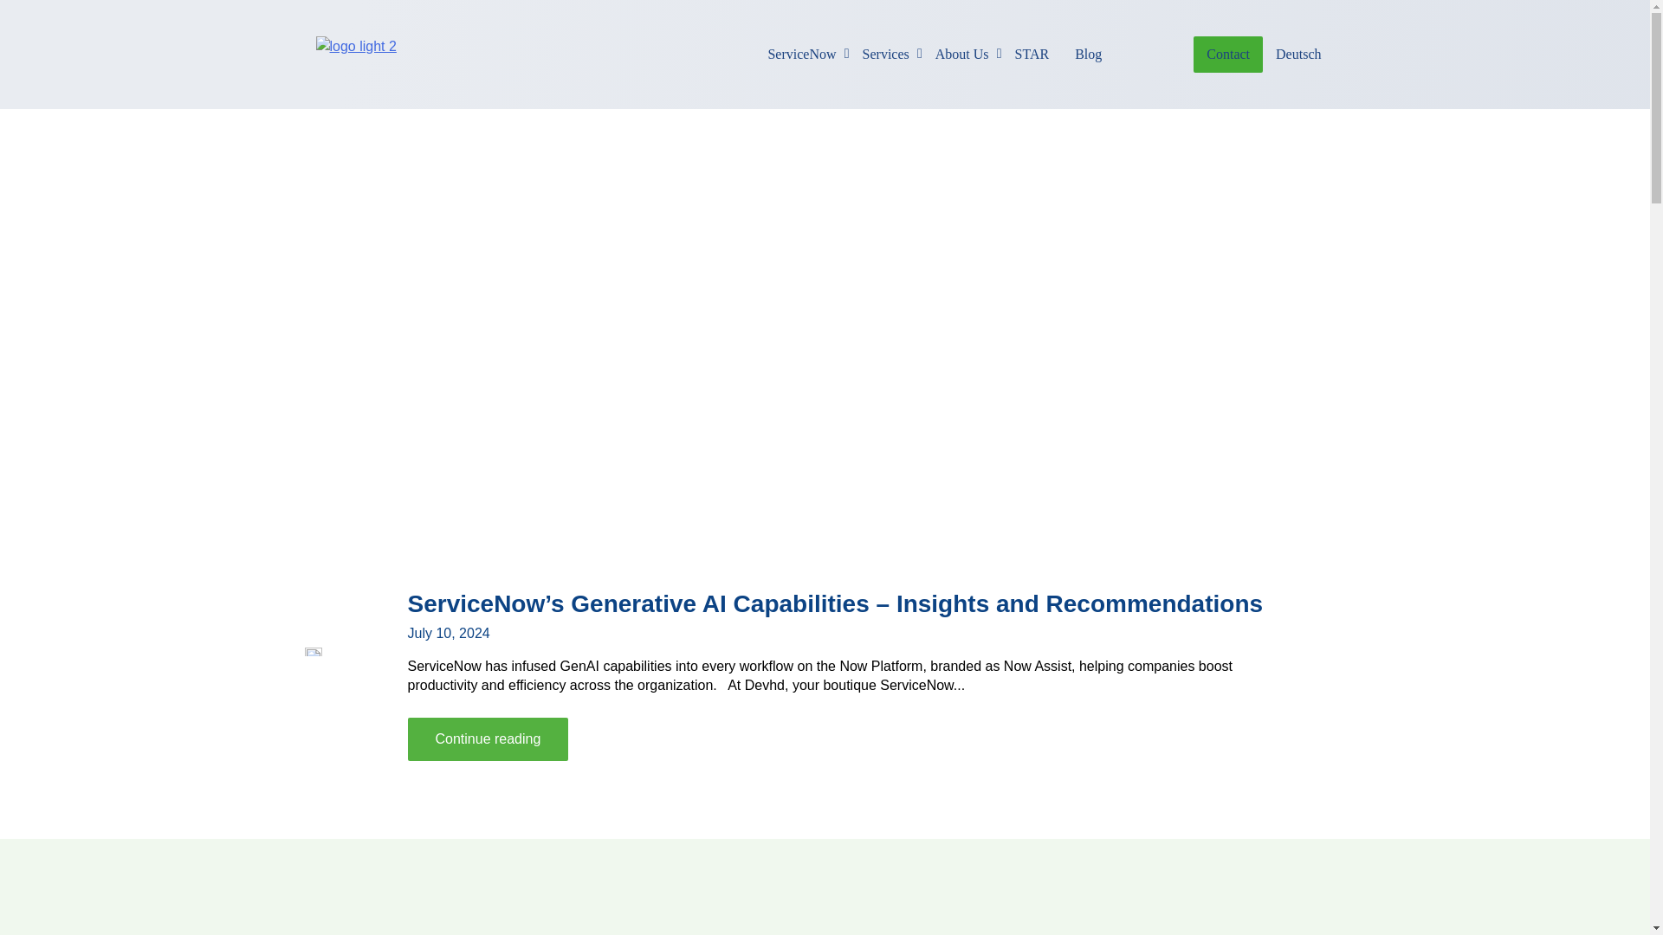  I want to click on STAR, so click(1228, 55).